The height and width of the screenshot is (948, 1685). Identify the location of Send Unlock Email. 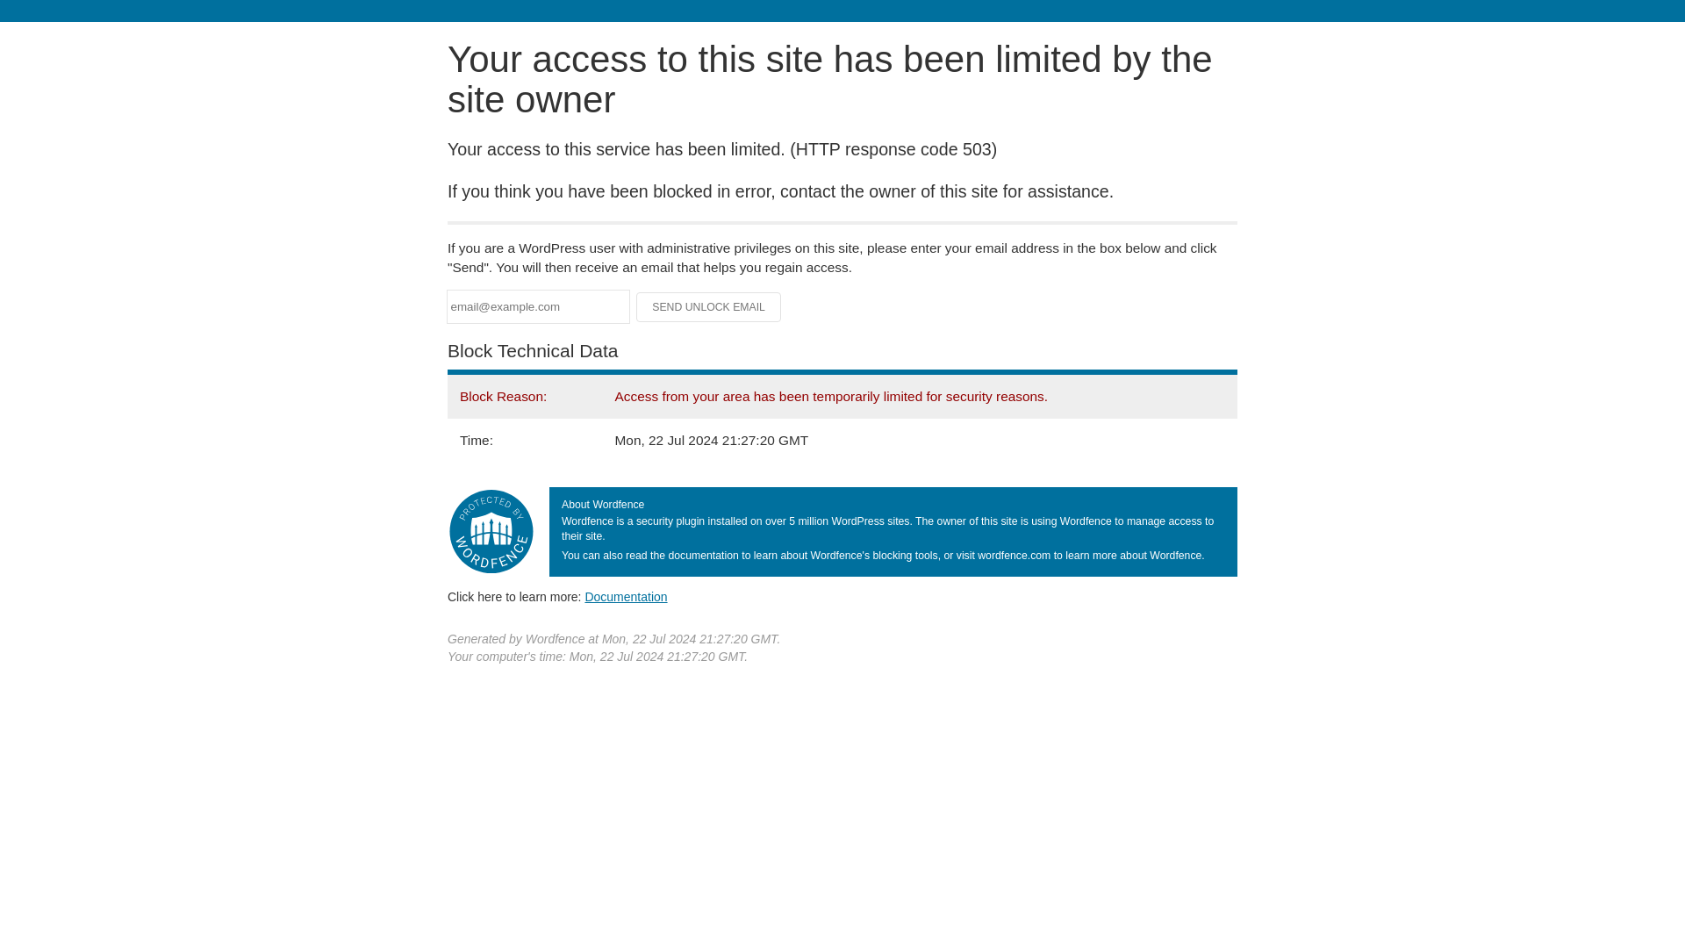
(709, 307).